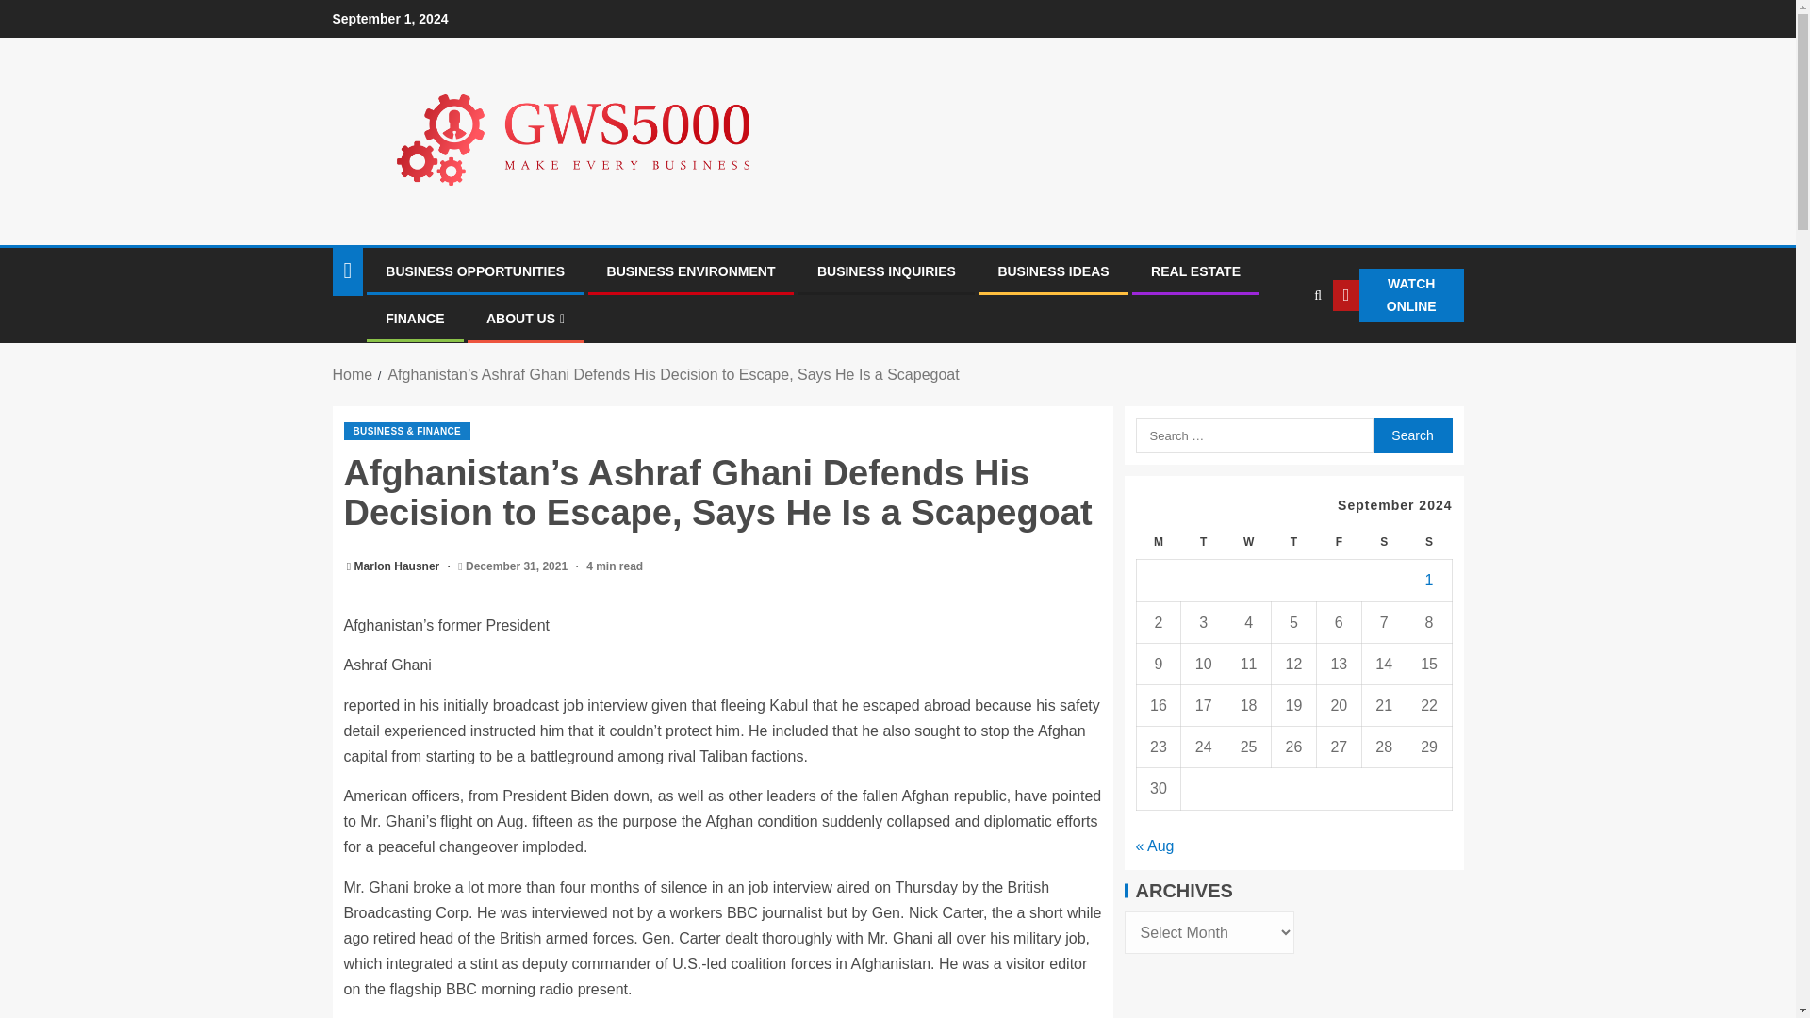  I want to click on FINANCE, so click(414, 319).